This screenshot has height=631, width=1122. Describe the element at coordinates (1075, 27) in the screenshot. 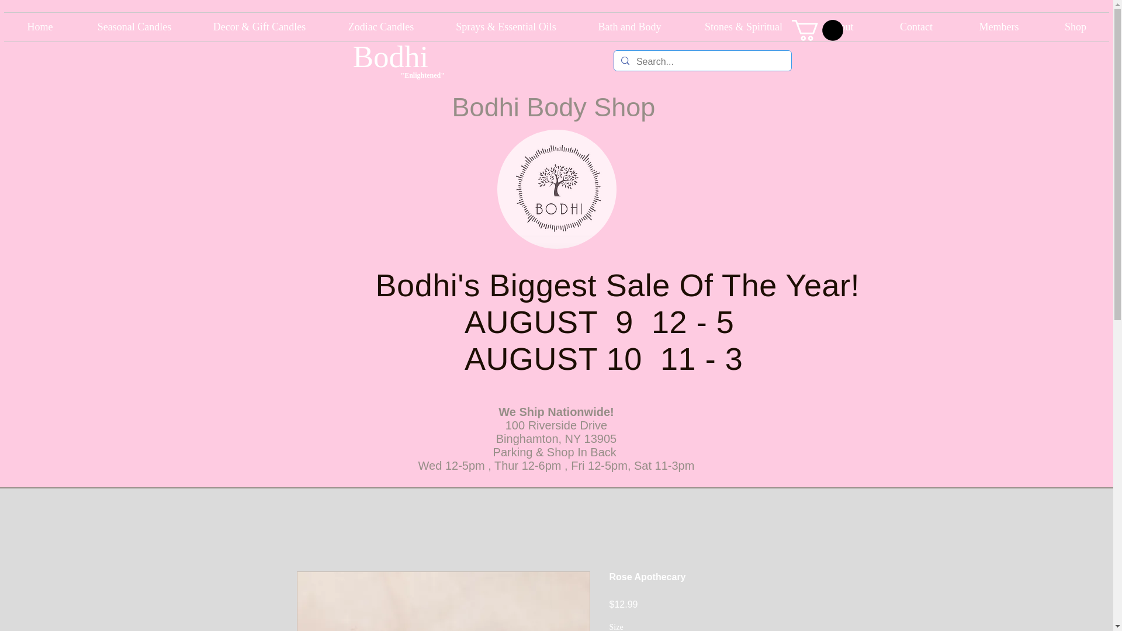

I see `Shop` at that location.